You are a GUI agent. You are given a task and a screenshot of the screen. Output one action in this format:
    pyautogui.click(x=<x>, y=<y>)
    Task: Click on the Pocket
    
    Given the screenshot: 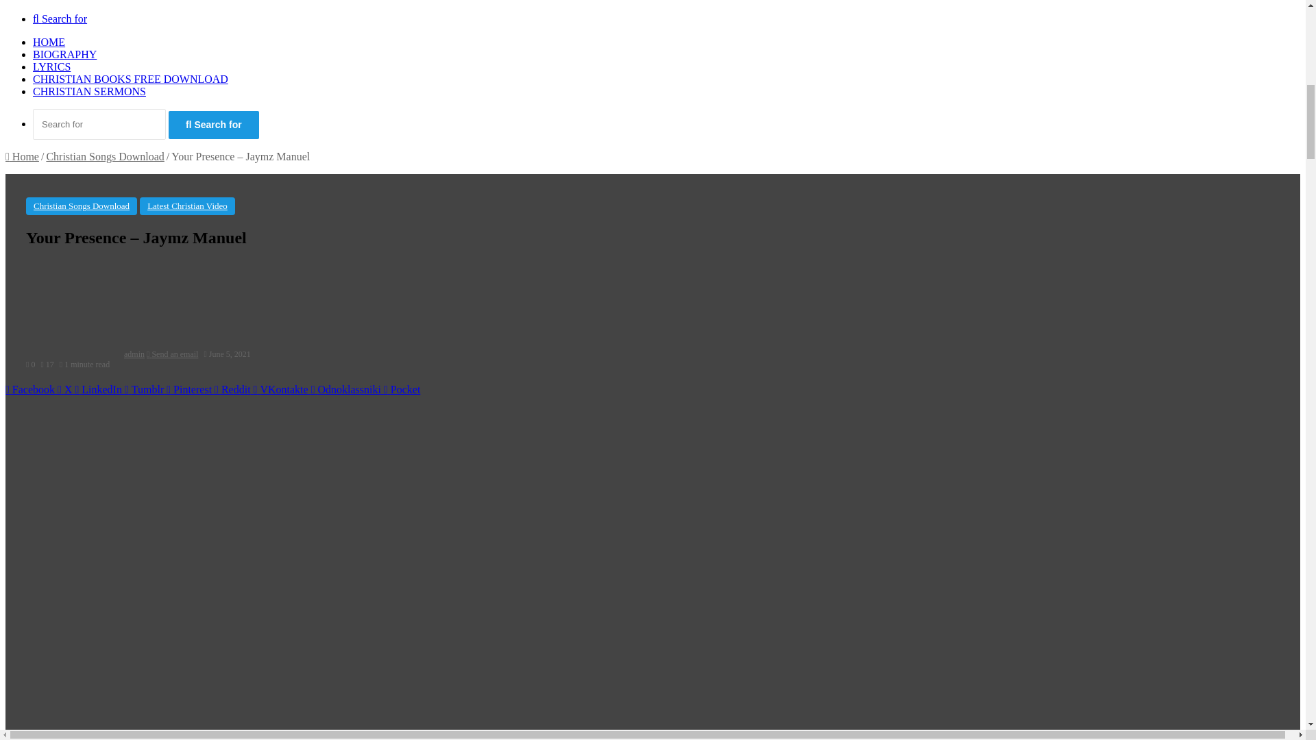 What is the action you would take?
    pyautogui.click(x=402, y=389)
    